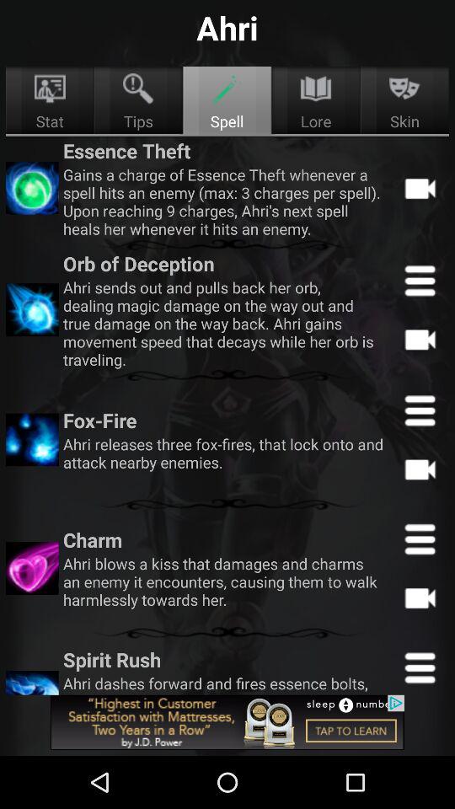 The width and height of the screenshot is (455, 809). Describe the element at coordinates (227, 722) in the screenshot. I see `advertisement` at that location.